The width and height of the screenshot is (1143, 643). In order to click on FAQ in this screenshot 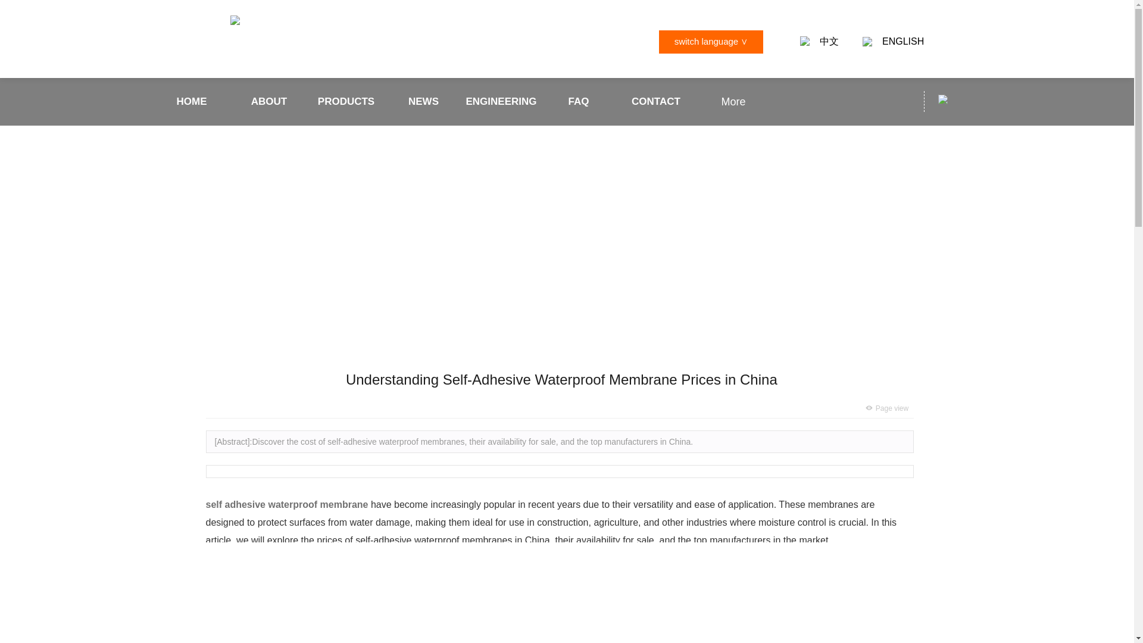, I will do `click(579, 101)`.